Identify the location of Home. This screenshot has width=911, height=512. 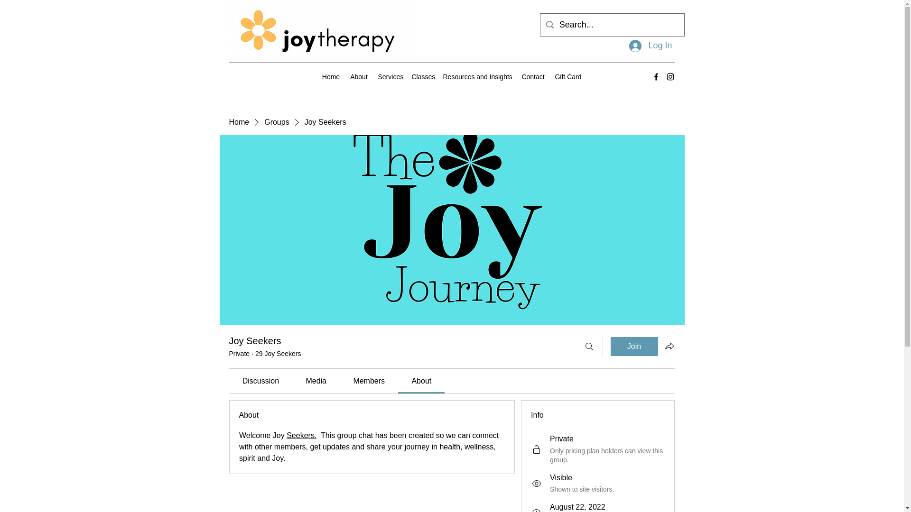
(238, 122).